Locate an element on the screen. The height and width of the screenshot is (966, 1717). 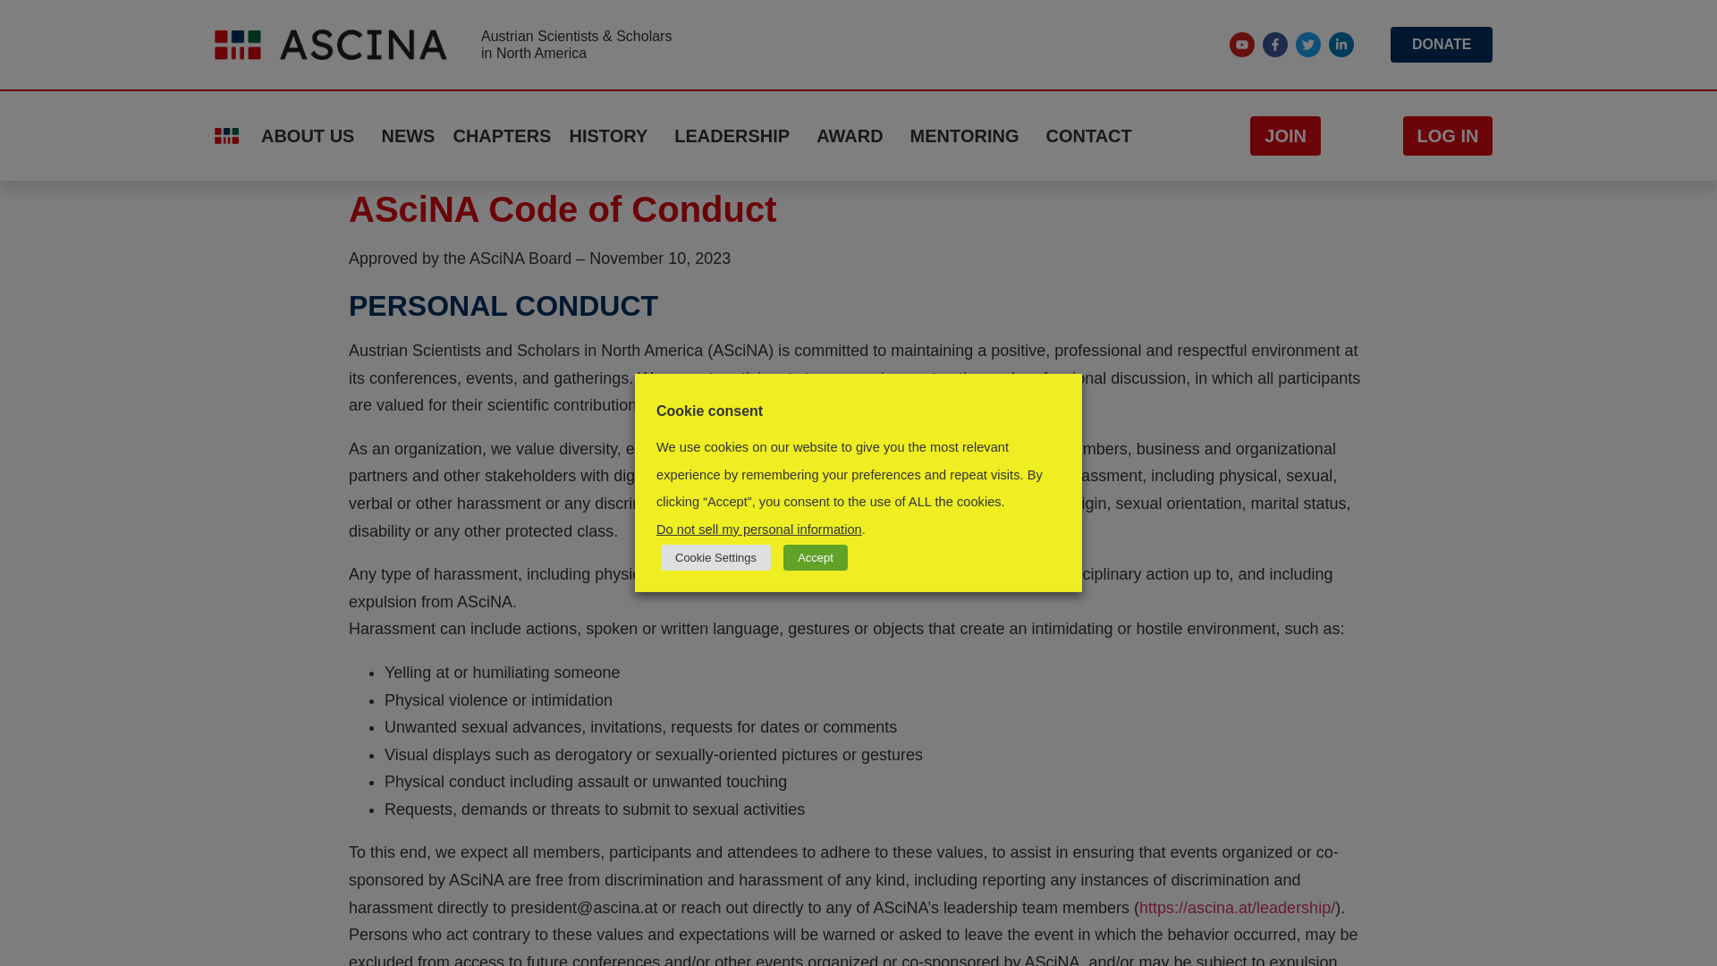
CHAPTERS is located at coordinates (502, 135).